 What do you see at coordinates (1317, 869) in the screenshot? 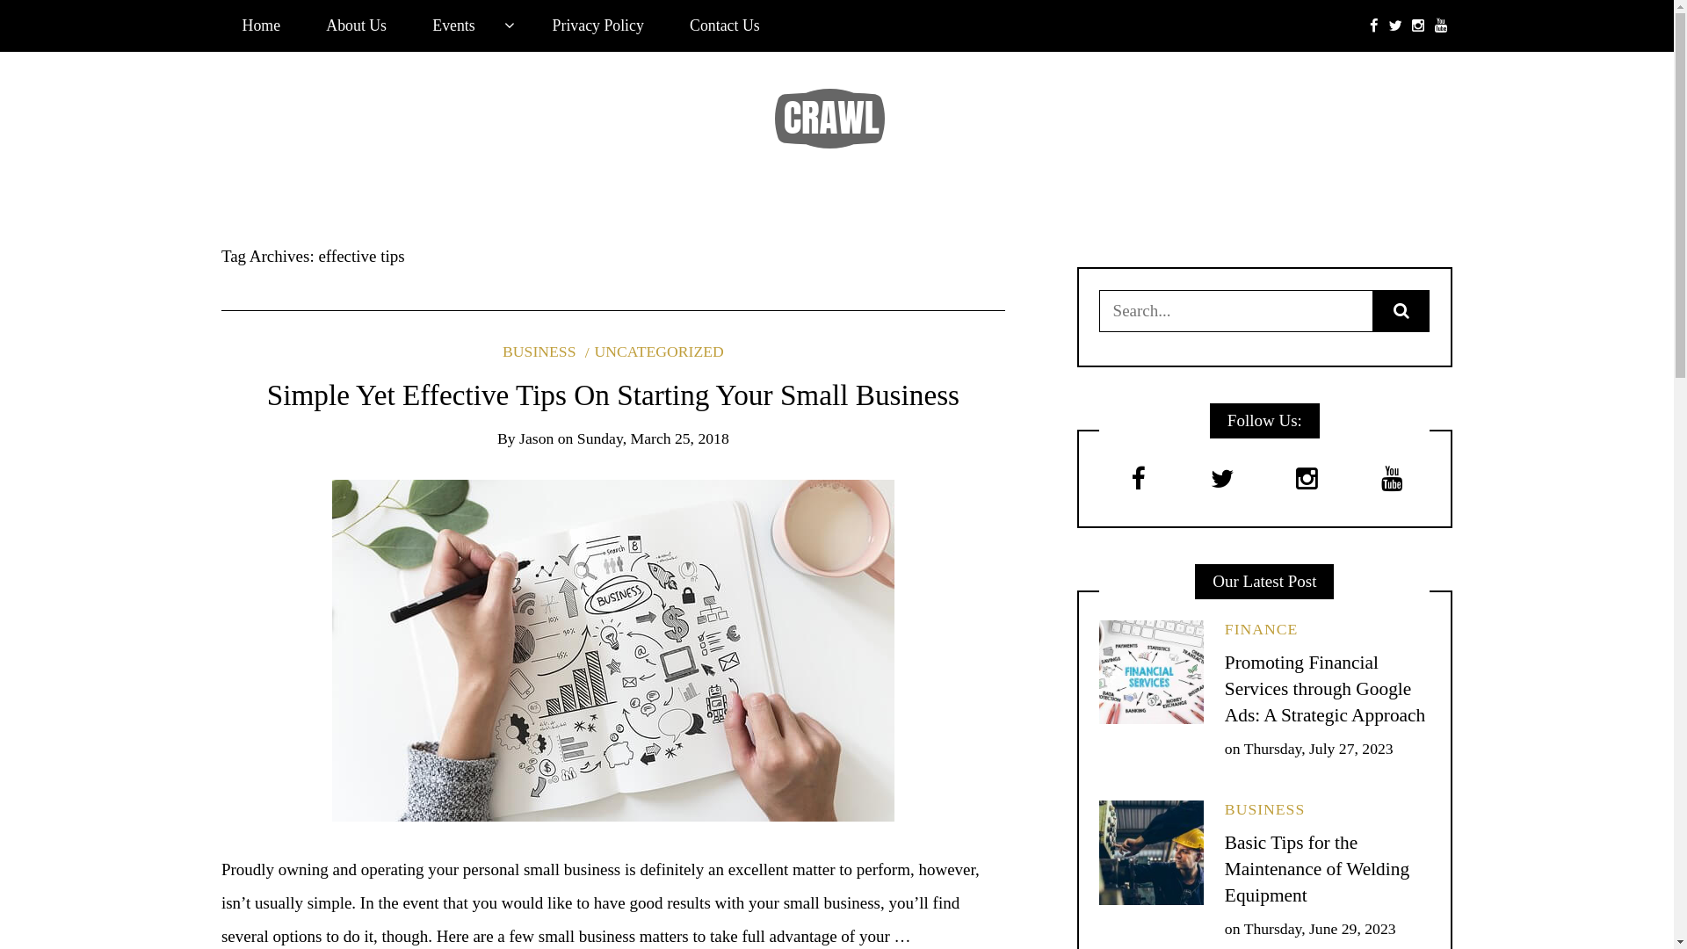
I see `Basic Tips for the Maintenance of Welding Equipment` at bounding box center [1317, 869].